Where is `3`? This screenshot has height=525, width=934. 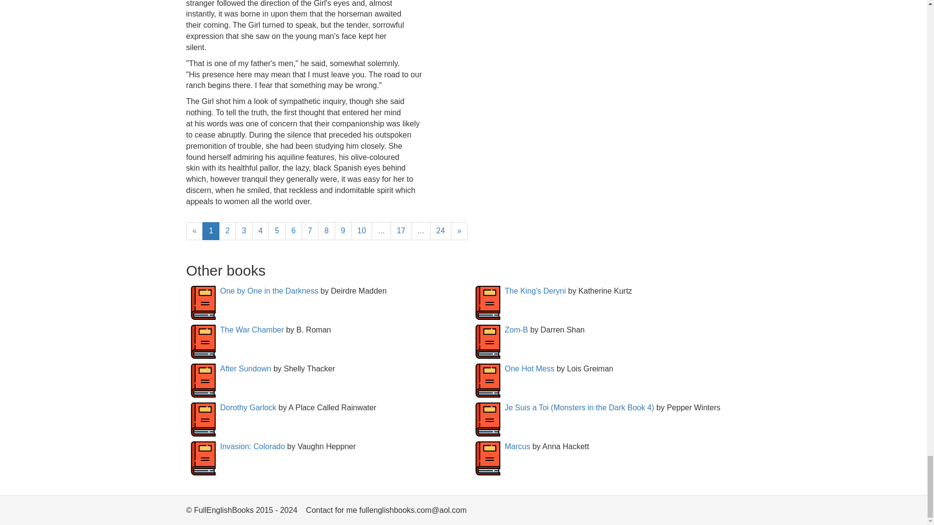
3 is located at coordinates (243, 230).